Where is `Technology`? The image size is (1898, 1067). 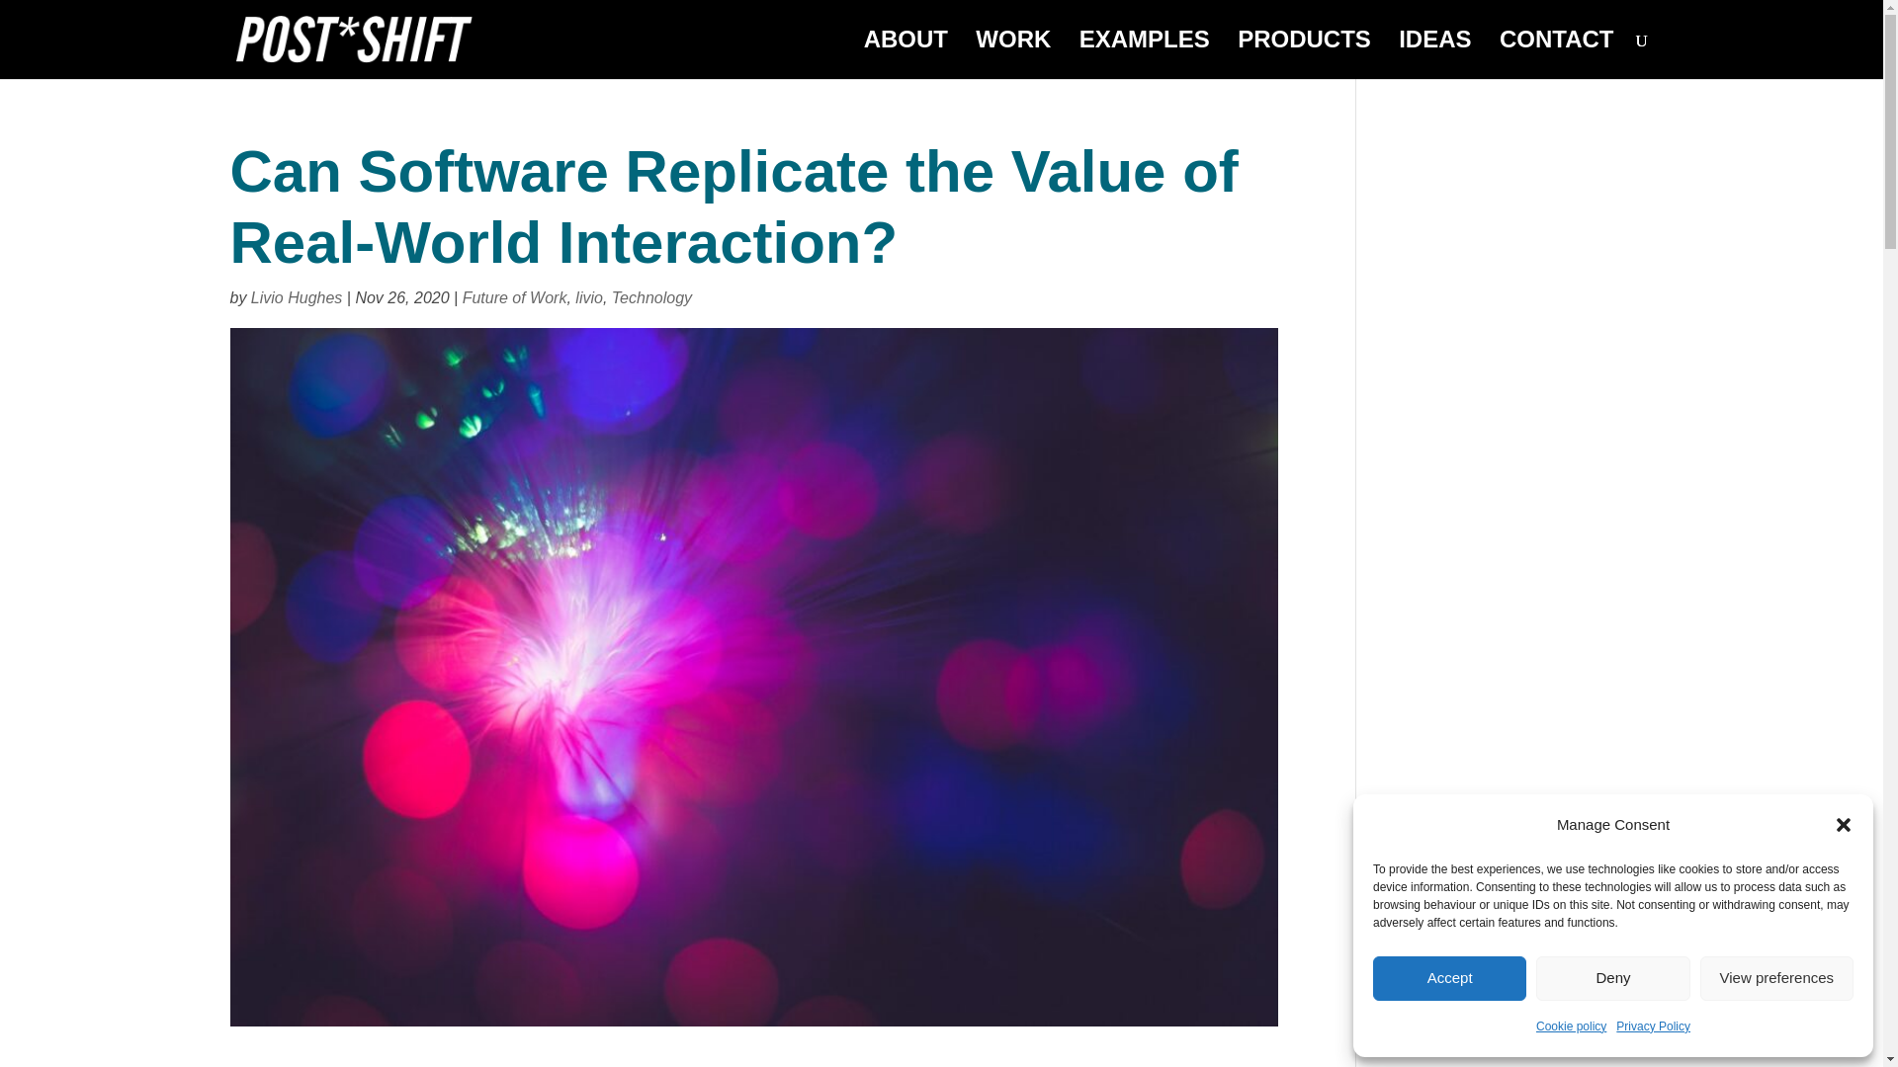 Technology is located at coordinates (651, 296).